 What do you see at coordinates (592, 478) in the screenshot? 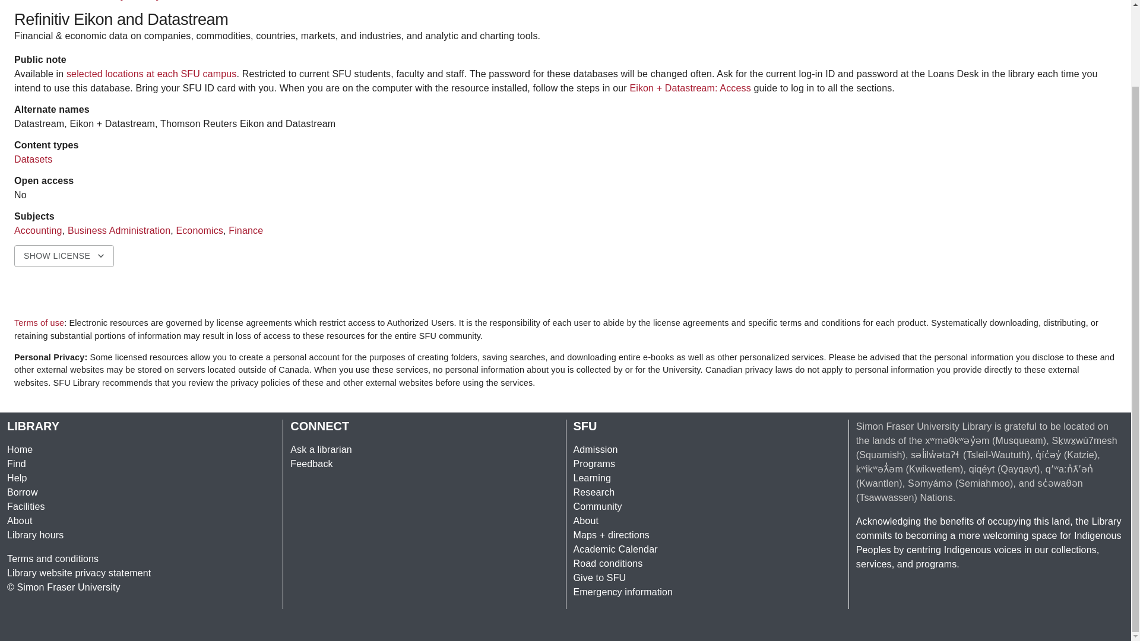
I see `Learning` at bounding box center [592, 478].